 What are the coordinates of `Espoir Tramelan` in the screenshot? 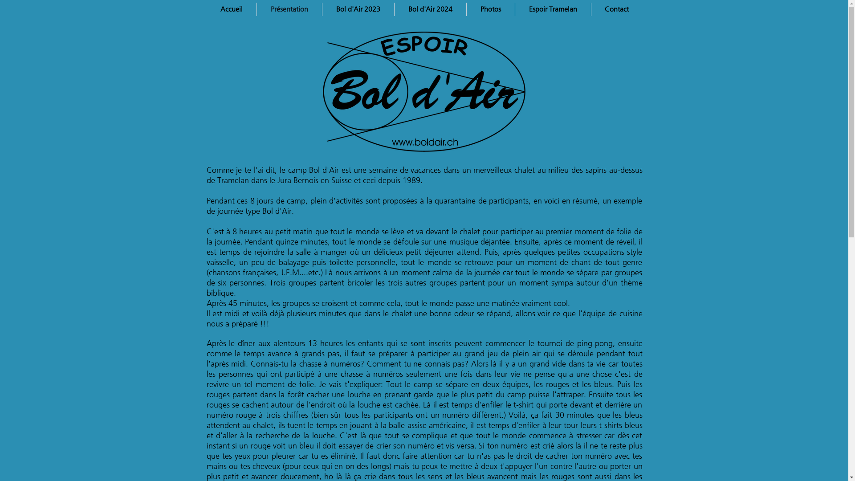 It's located at (553, 9).